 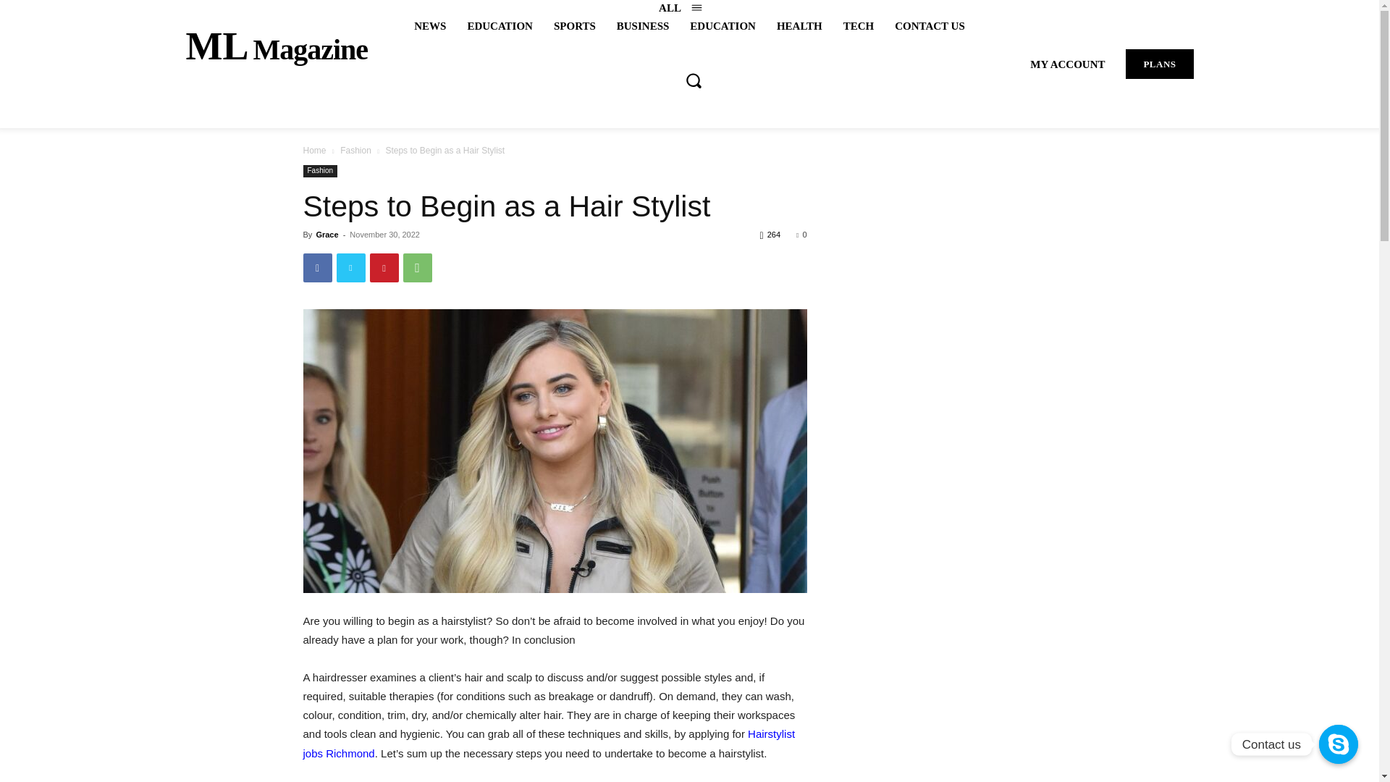 I want to click on ALL, so click(x=355, y=150).